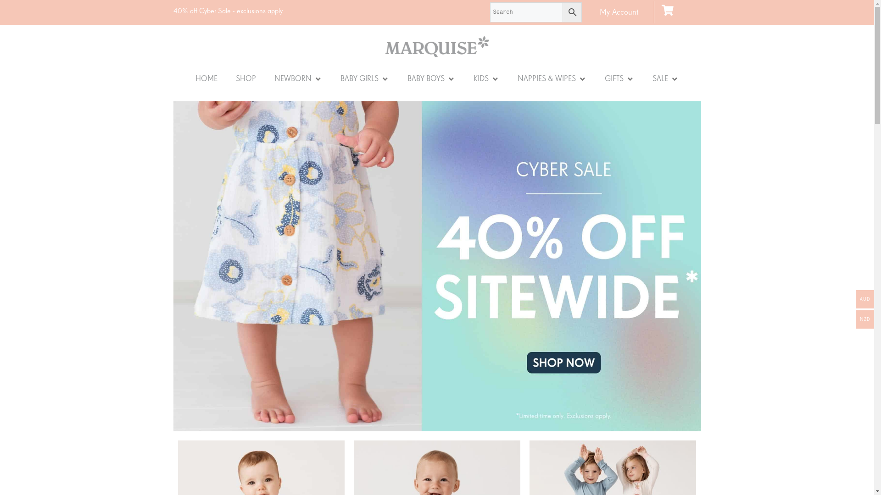 The width and height of the screenshot is (881, 495). I want to click on BABY BOYS, so click(426, 79).